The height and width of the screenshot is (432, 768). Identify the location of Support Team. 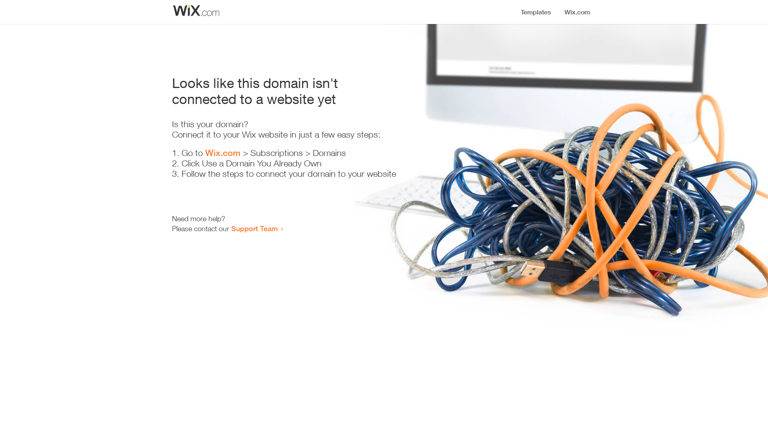
(254, 228).